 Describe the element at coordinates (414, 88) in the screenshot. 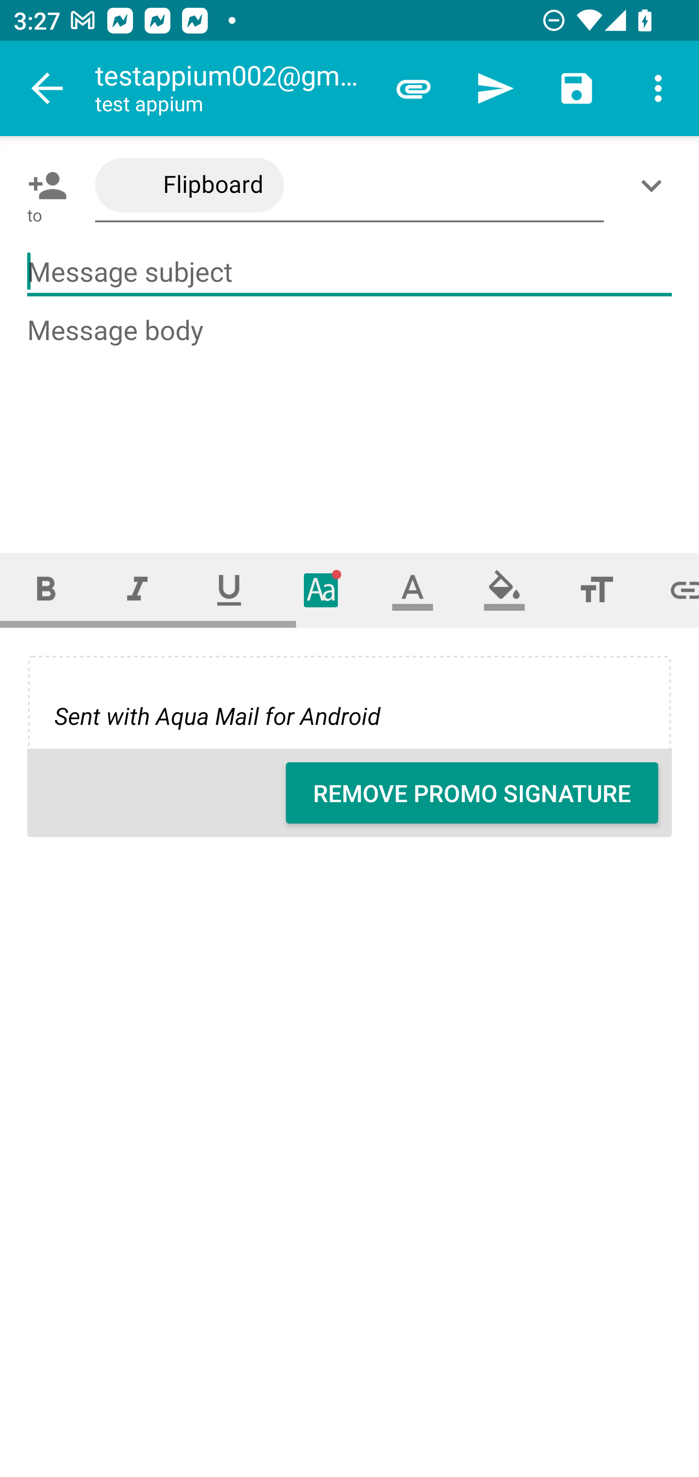

I see `Attach` at that location.